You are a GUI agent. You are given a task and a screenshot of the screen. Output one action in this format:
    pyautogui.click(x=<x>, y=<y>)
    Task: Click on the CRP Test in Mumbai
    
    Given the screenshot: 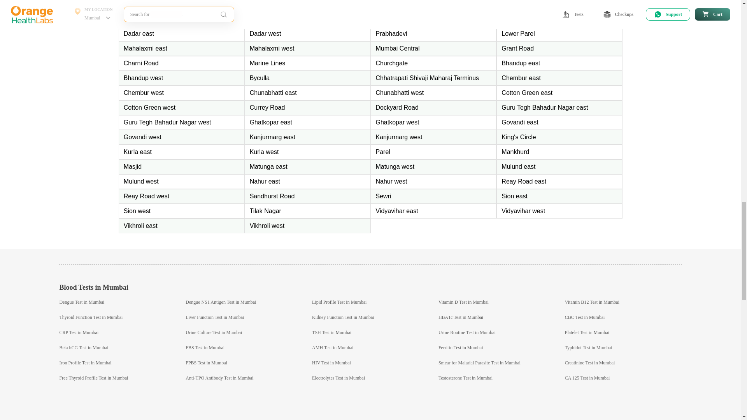 What is the action you would take?
    pyautogui.click(x=79, y=332)
    